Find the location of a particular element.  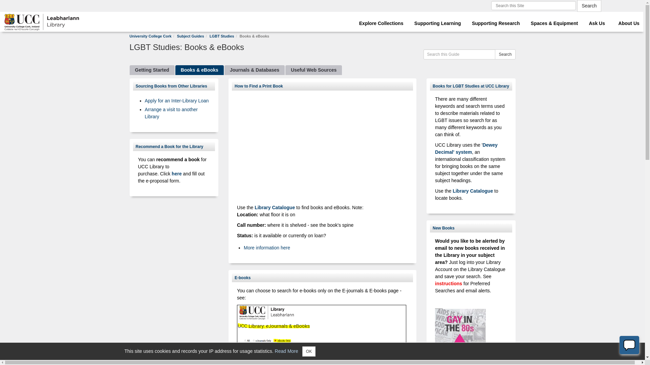

  About Us is located at coordinates (626, 21).